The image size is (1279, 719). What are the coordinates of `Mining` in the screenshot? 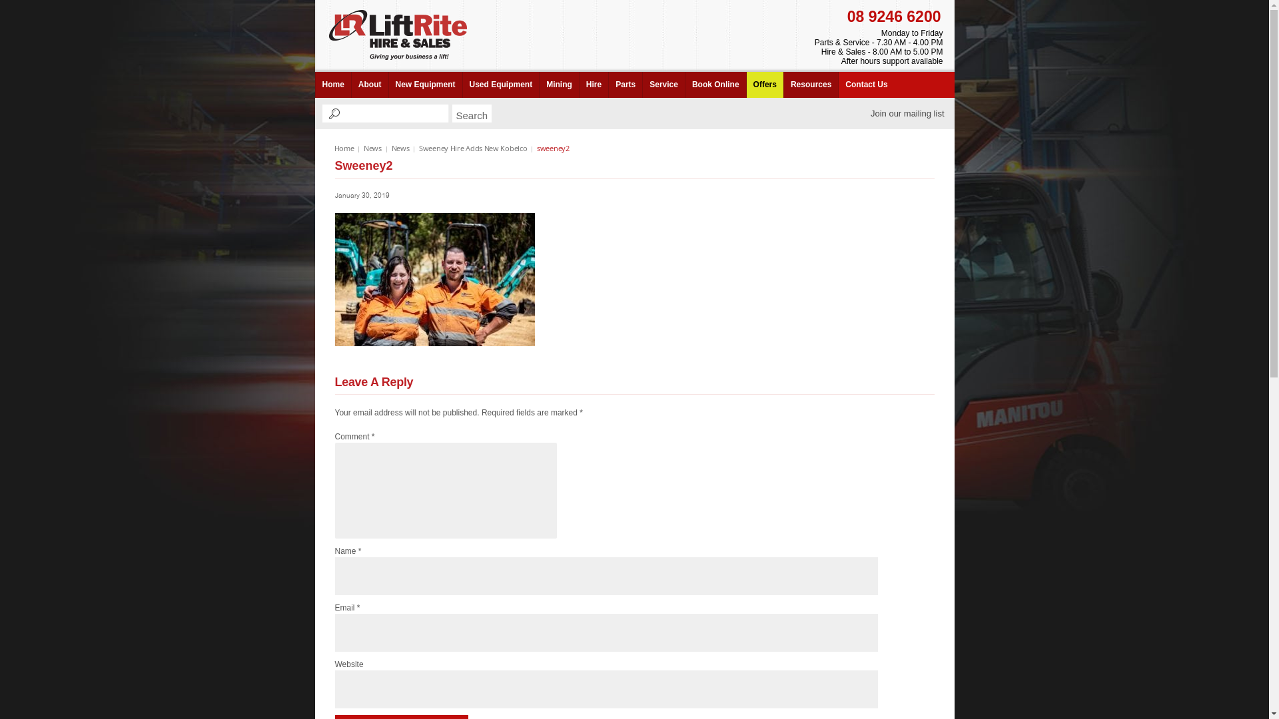 It's located at (559, 85).